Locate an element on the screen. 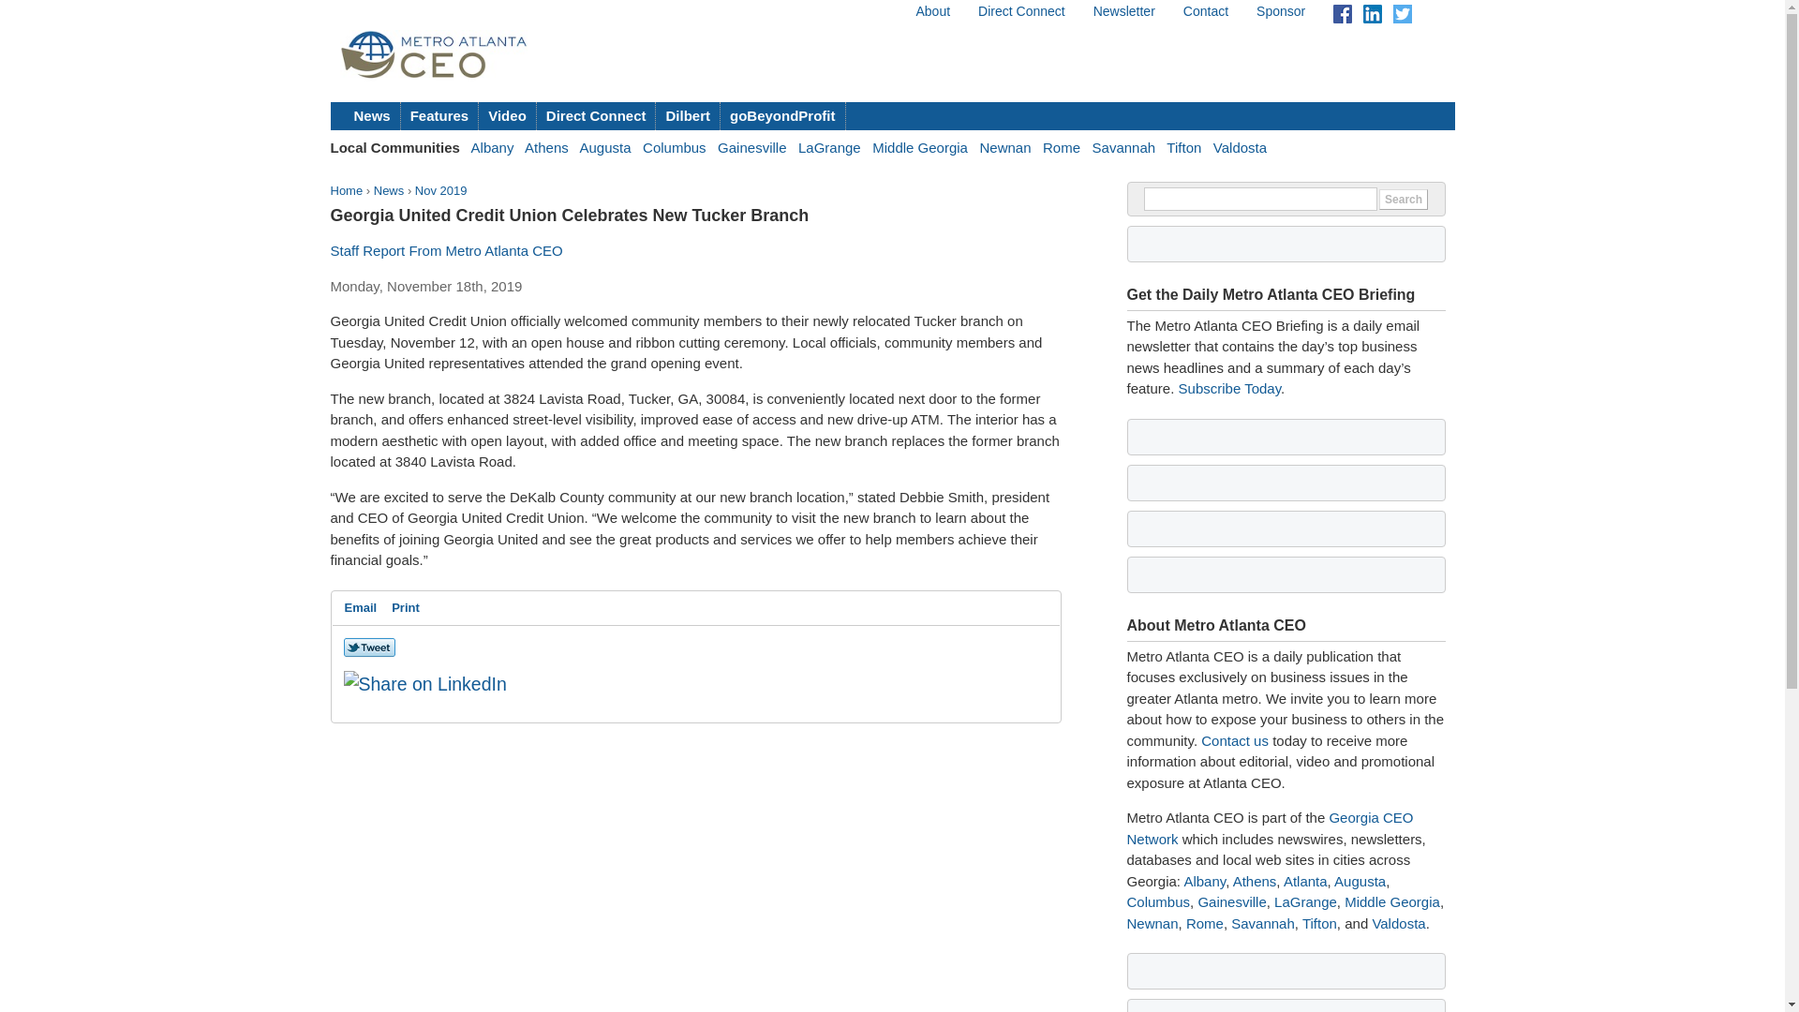  Email is located at coordinates (361, 607).